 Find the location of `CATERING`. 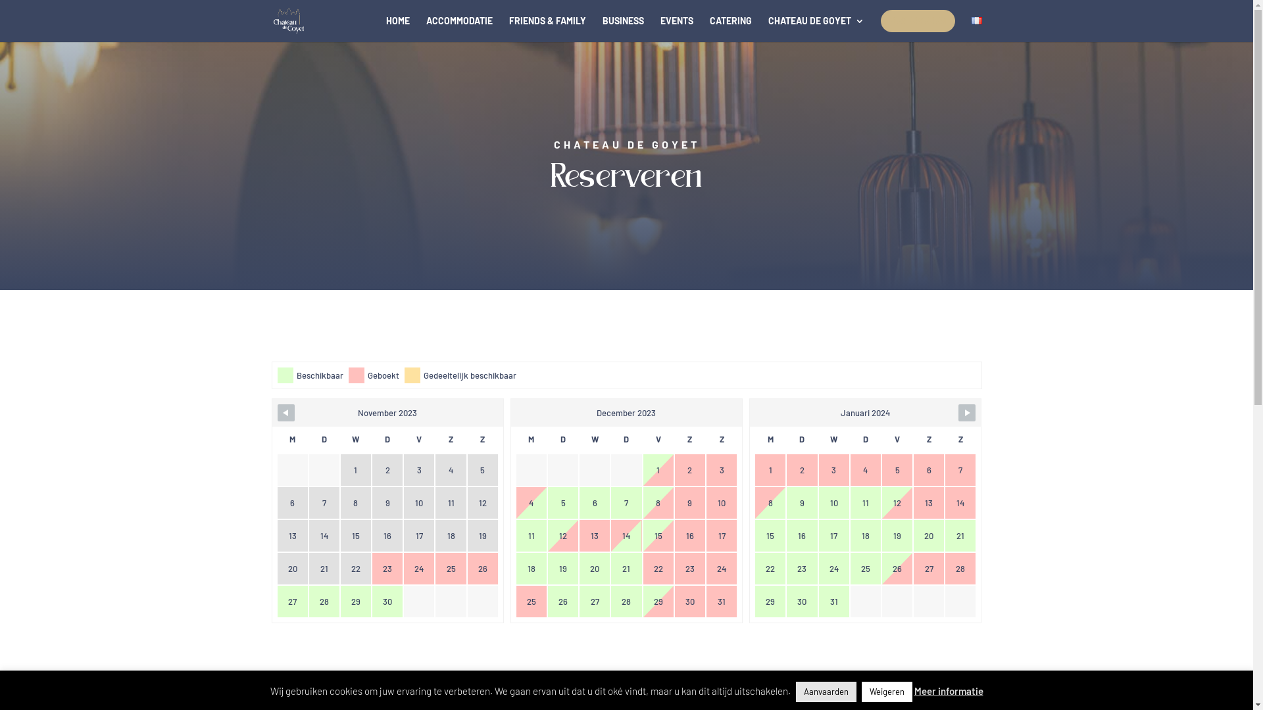

CATERING is located at coordinates (730, 29).